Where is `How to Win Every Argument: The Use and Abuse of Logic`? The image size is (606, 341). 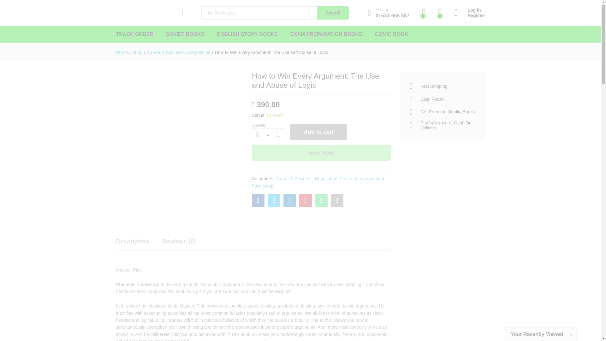 How to Win Every Argument: The Use and Abuse of Logic is located at coordinates (258, 200).